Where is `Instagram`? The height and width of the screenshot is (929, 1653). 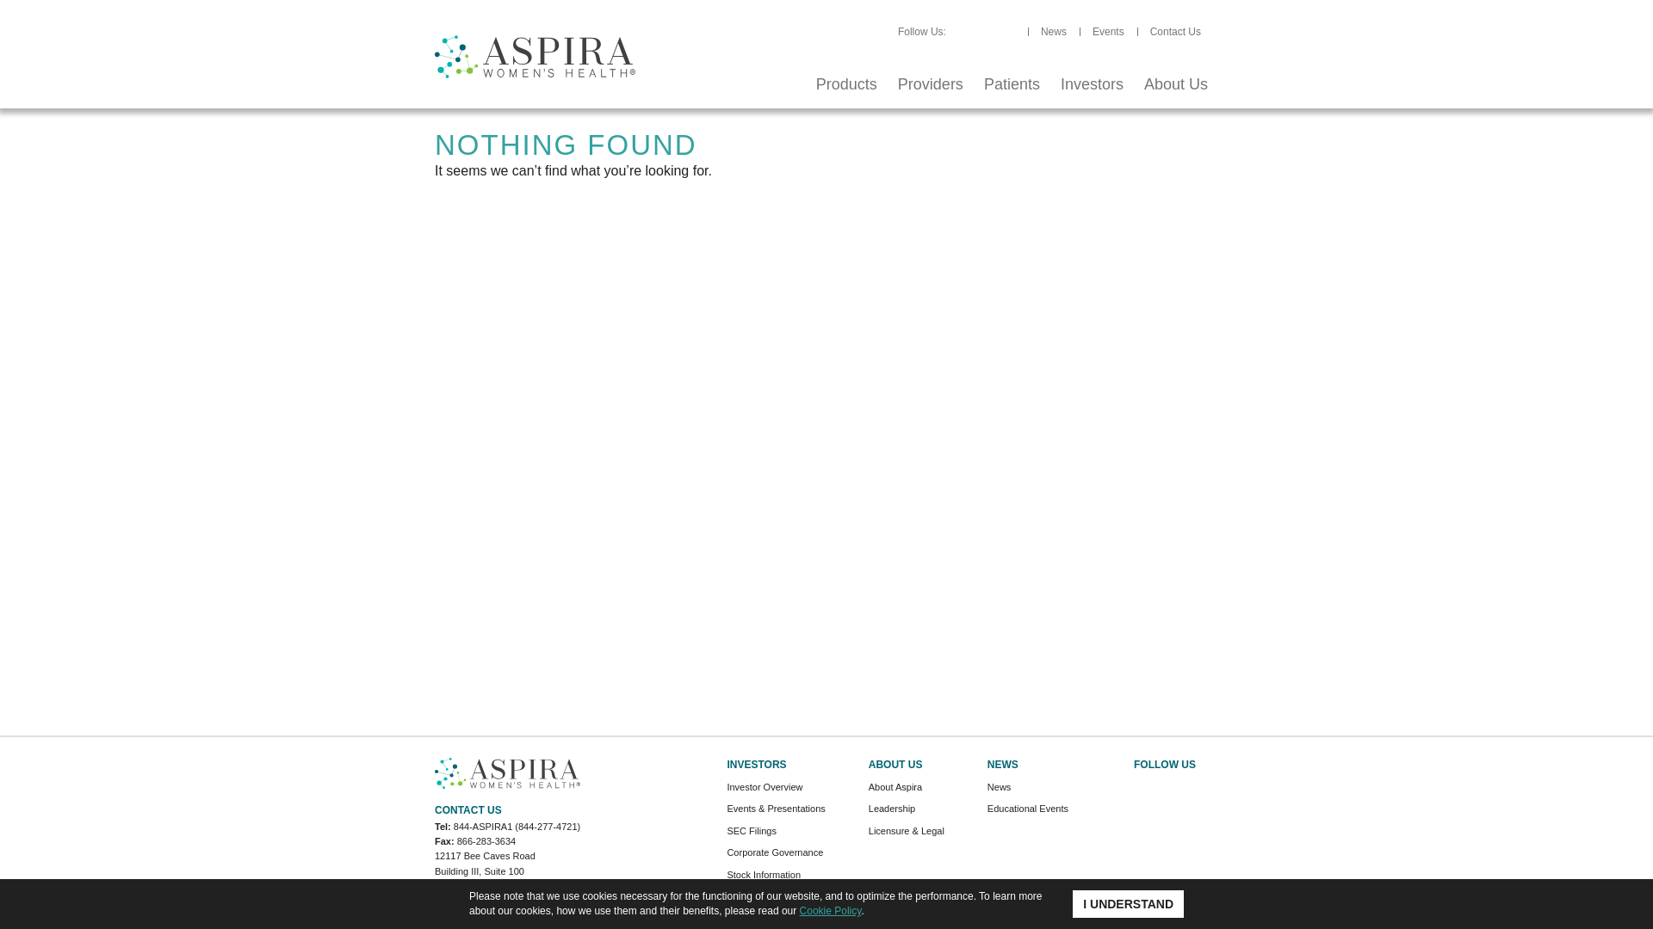 Instagram is located at coordinates (992, 32).